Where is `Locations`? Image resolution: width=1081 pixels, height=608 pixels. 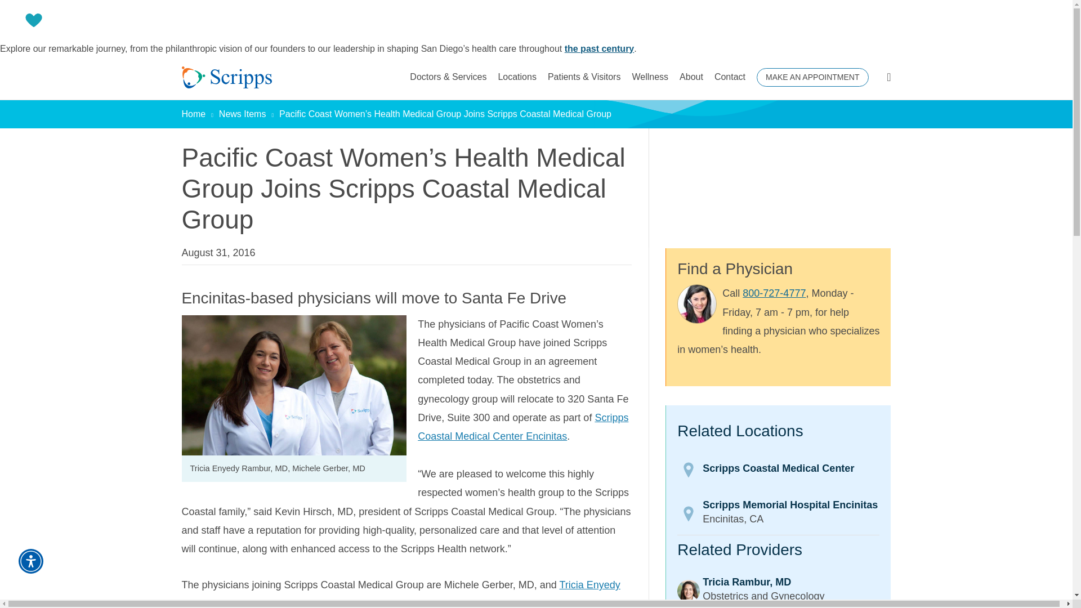 Locations is located at coordinates (517, 77).